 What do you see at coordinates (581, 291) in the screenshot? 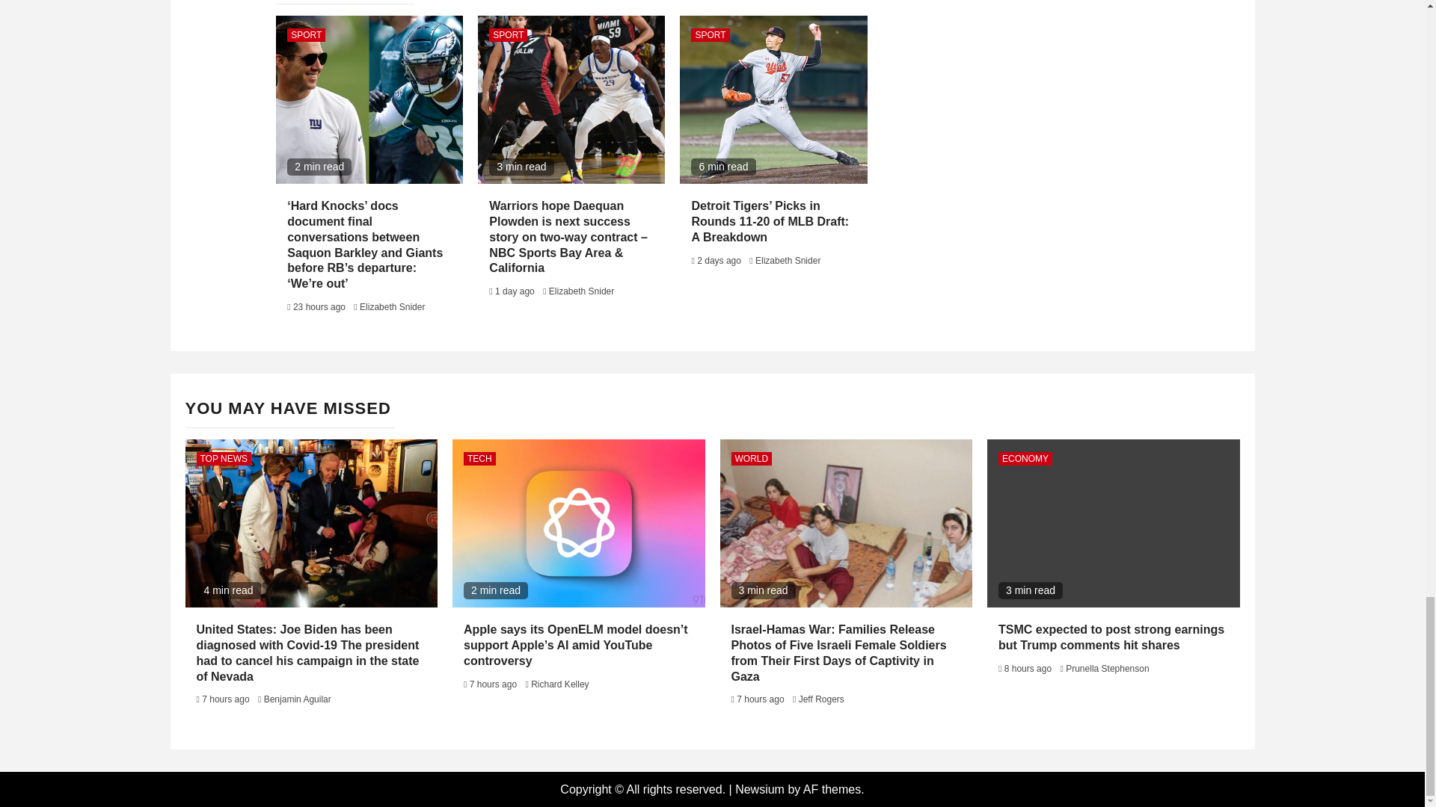
I see `Elizabeth Snider` at bounding box center [581, 291].